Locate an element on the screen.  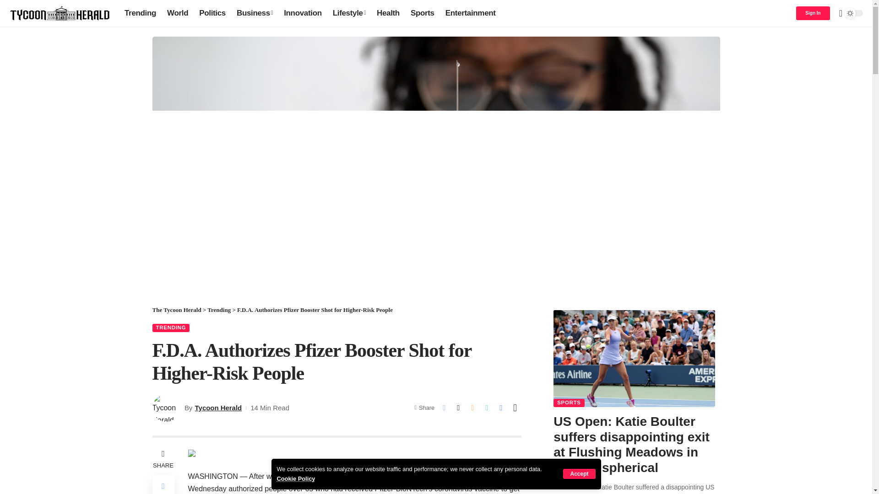
Accept is located at coordinates (579, 473).